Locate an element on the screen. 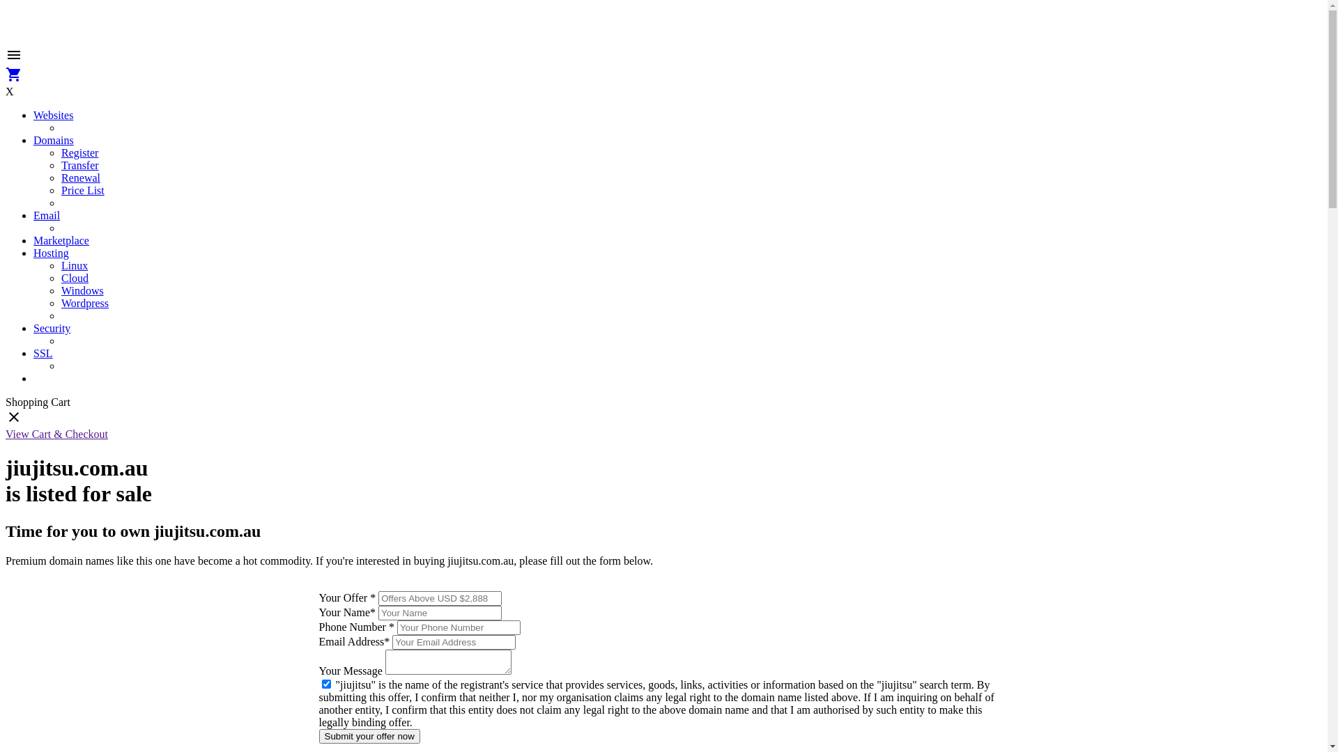 The height and width of the screenshot is (752, 1338). Renewal is located at coordinates (81, 178).